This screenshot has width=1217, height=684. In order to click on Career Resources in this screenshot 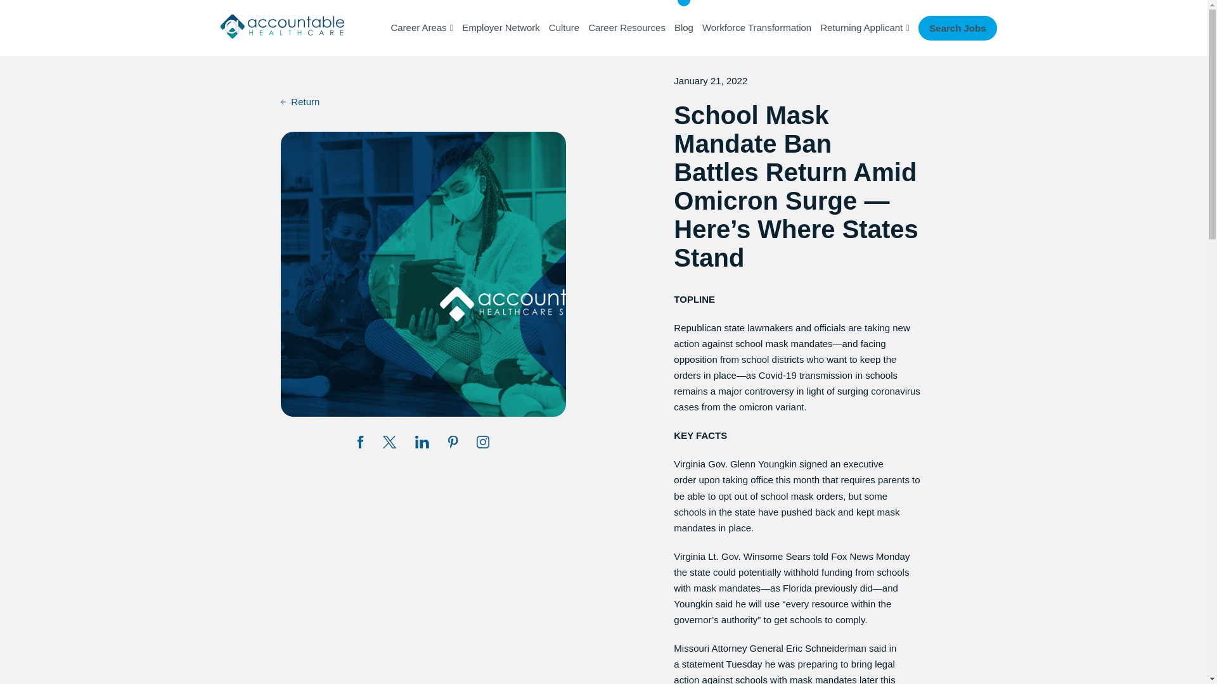, I will do `click(626, 28)`.